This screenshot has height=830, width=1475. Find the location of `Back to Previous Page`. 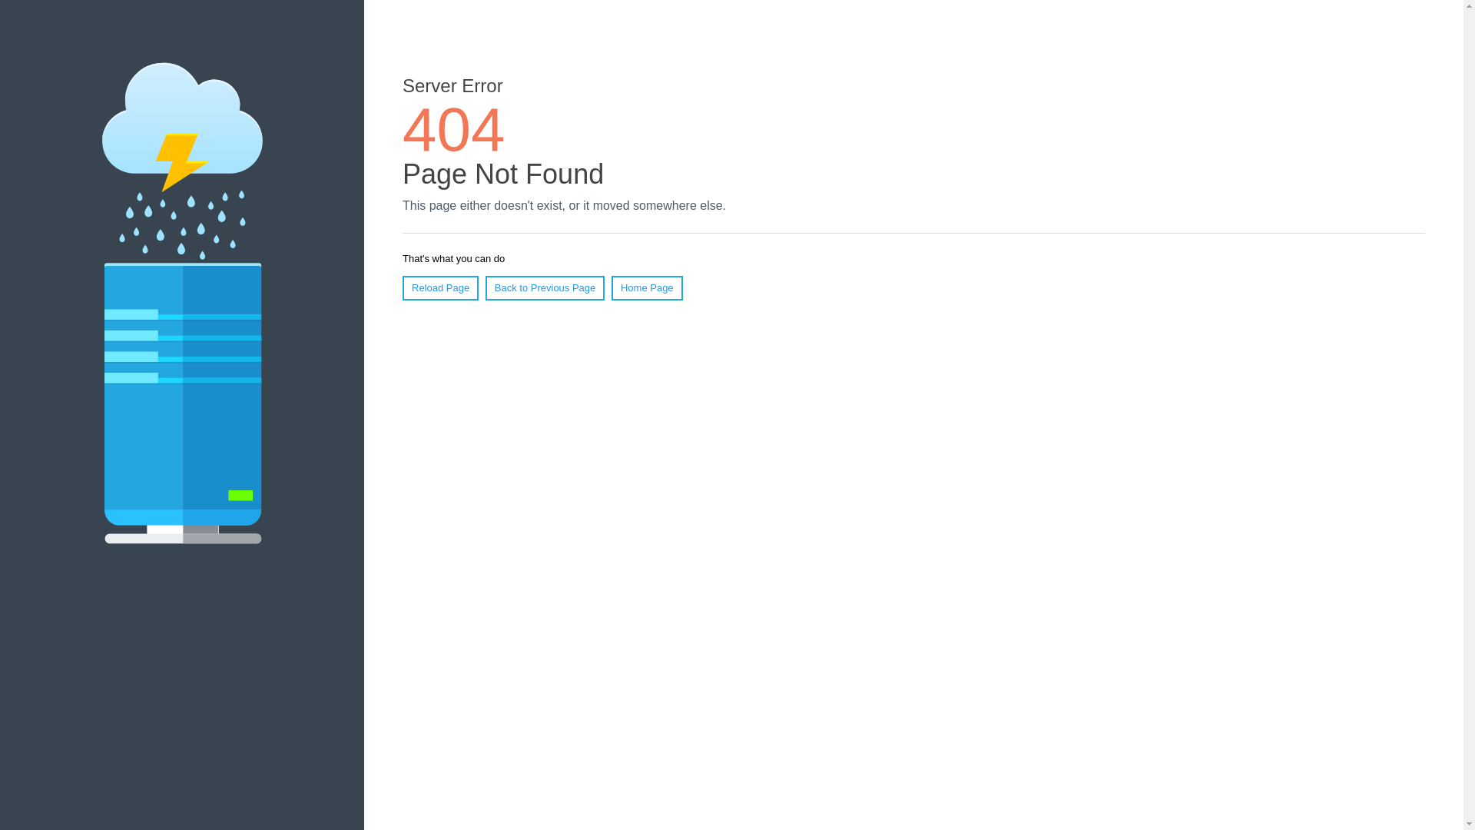

Back to Previous Page is located at coordinates (545, 288).